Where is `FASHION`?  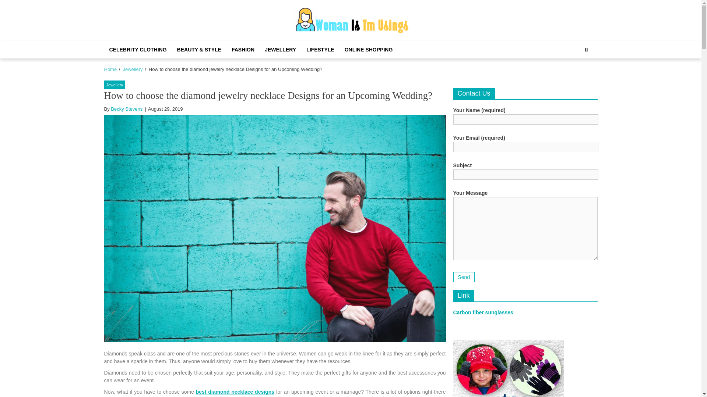 FASHION is located at coordinates (243, 49).